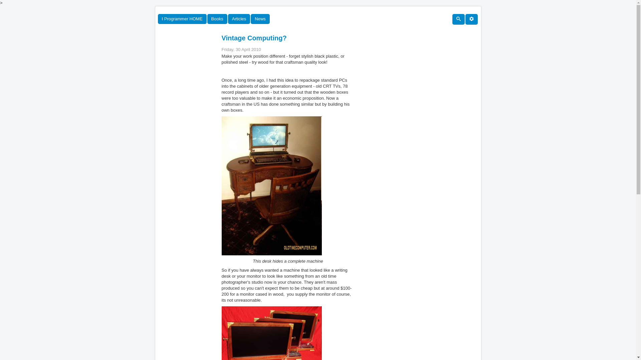  I want to click on Articles, so click(239, 19).